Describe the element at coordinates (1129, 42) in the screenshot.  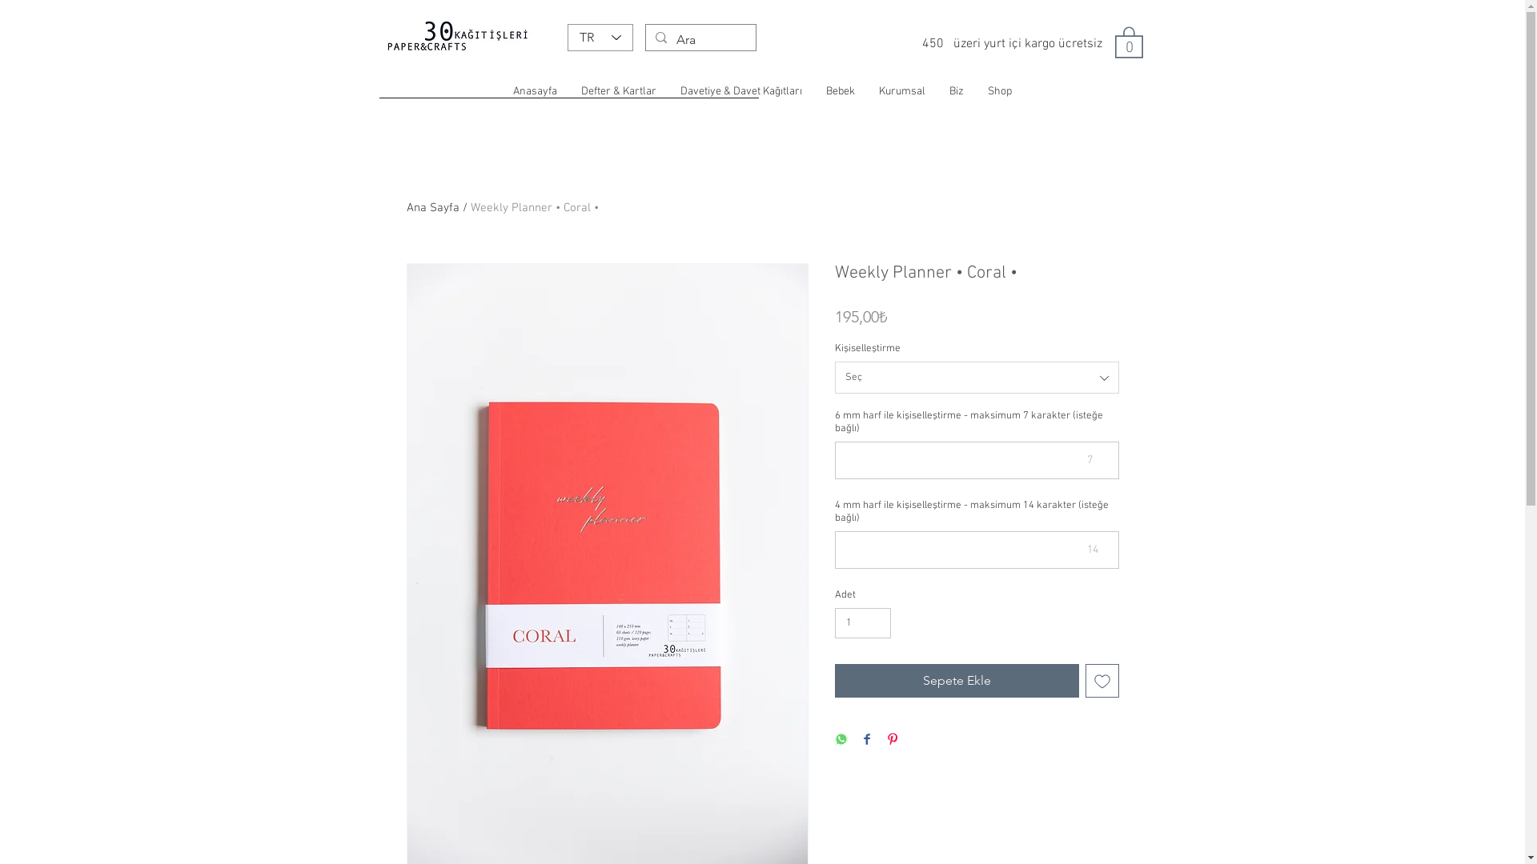
I see `0` at that location.